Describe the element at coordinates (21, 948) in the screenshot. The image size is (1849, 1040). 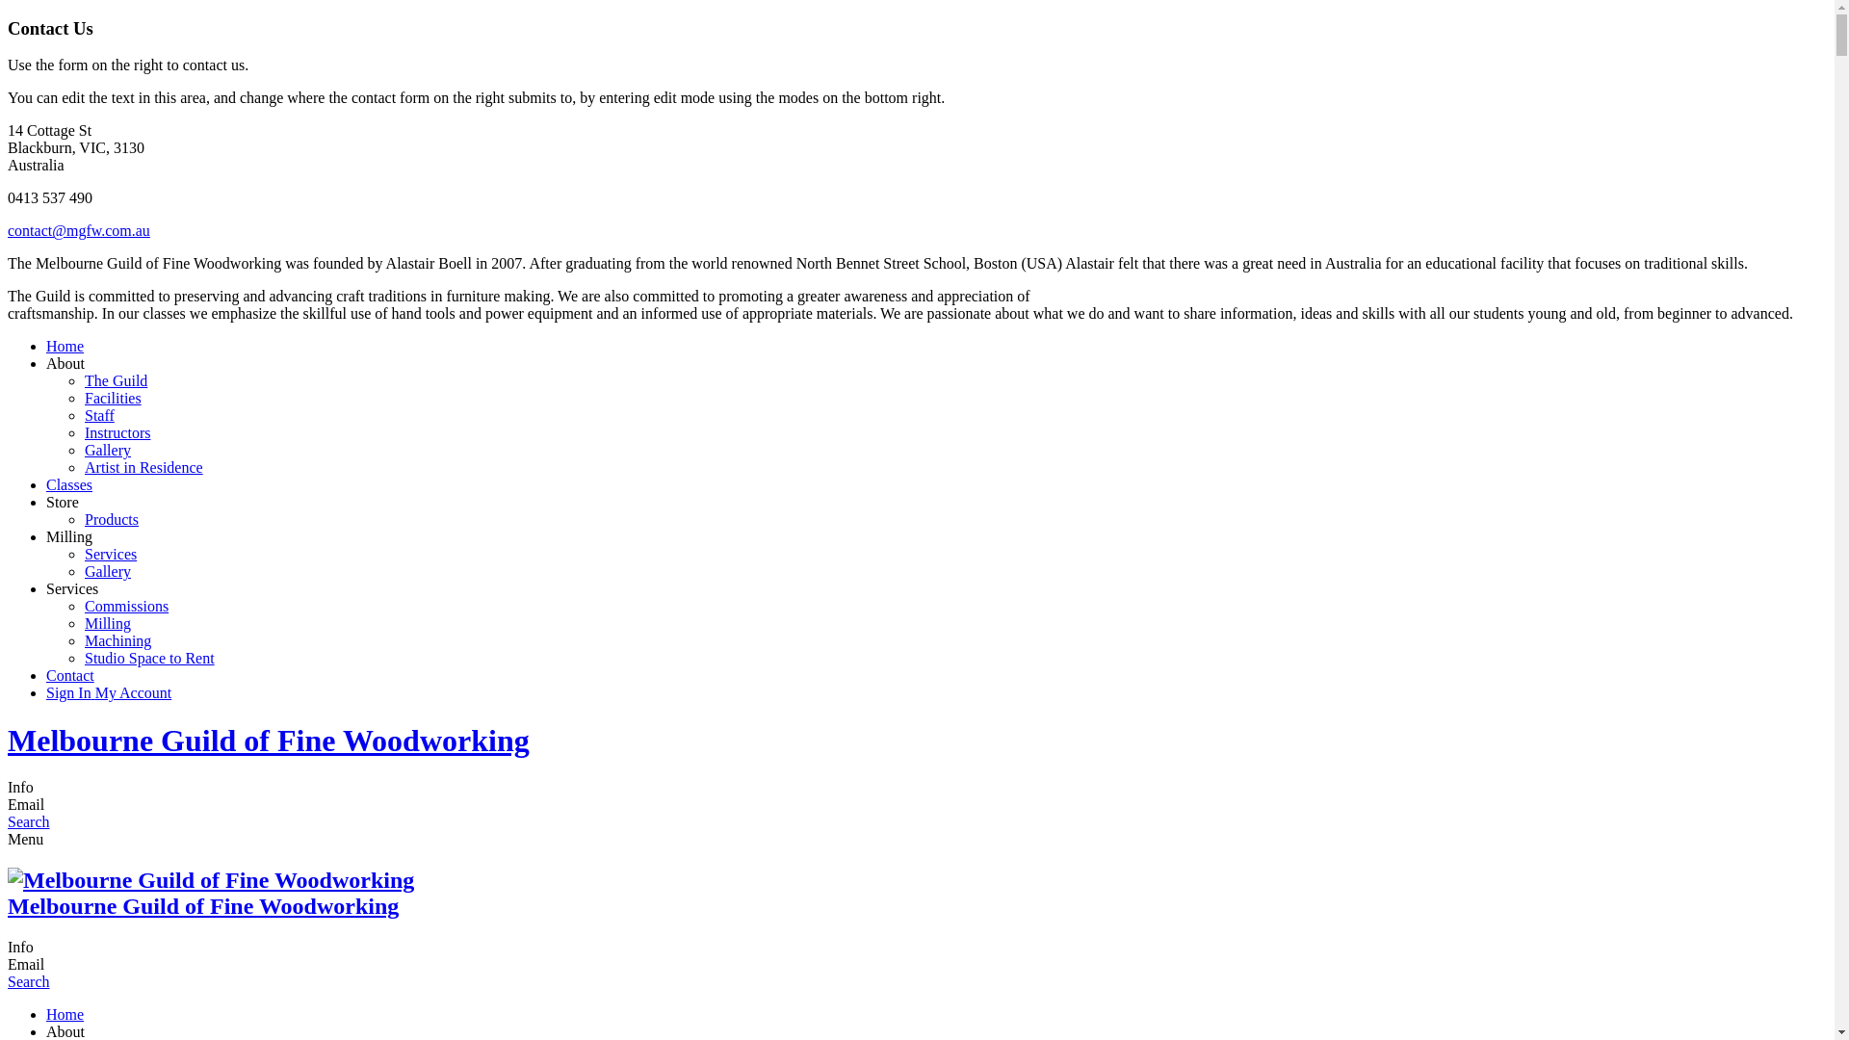
I see `Info` at that location.